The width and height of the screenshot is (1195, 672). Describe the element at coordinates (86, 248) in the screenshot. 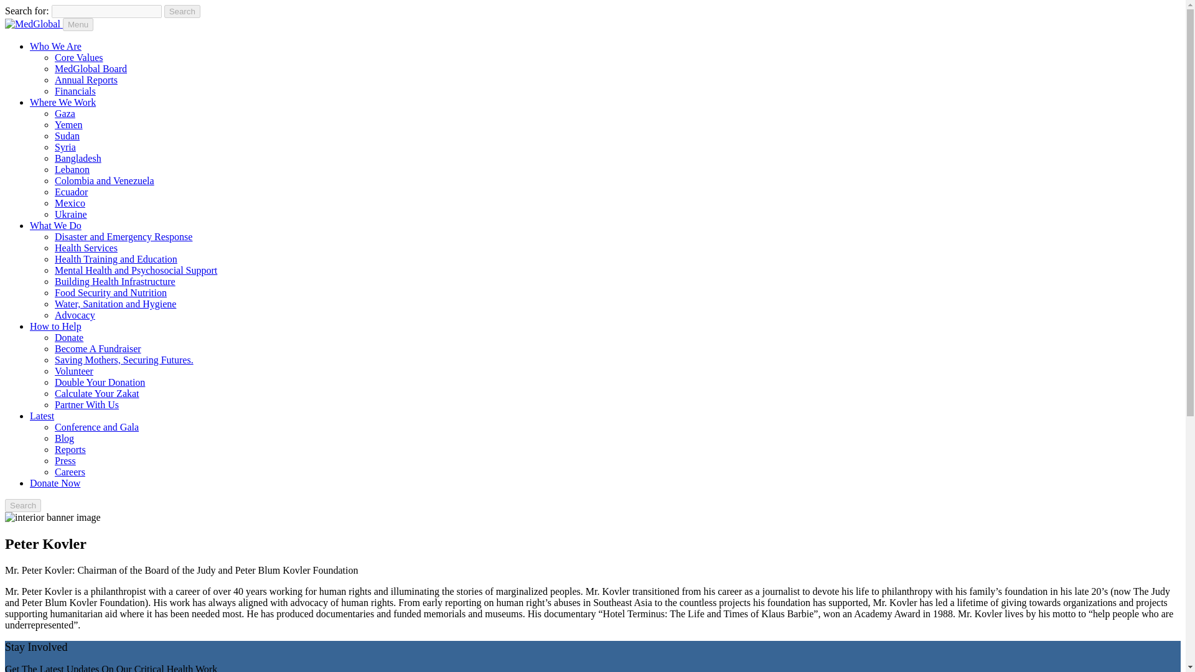

I see `Health Services` at that location.